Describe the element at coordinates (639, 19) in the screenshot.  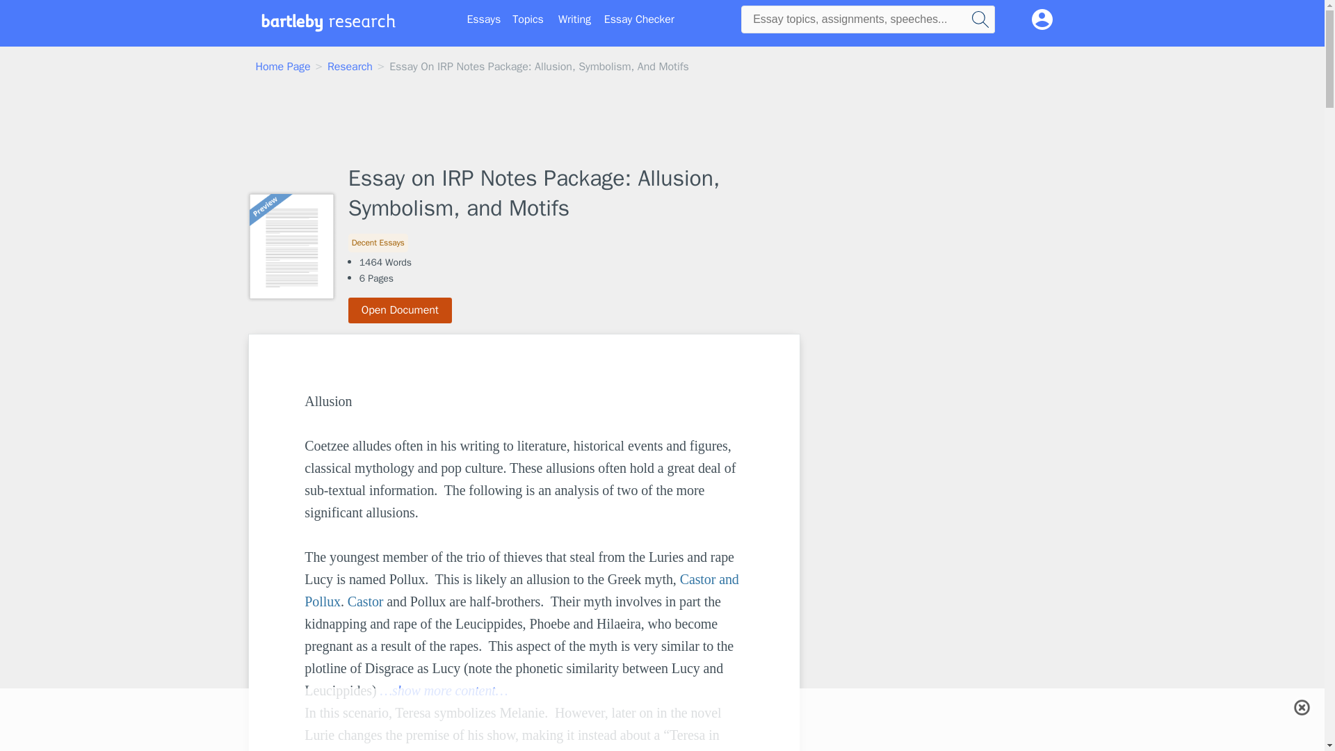
I see `Essay Checker` at that location.